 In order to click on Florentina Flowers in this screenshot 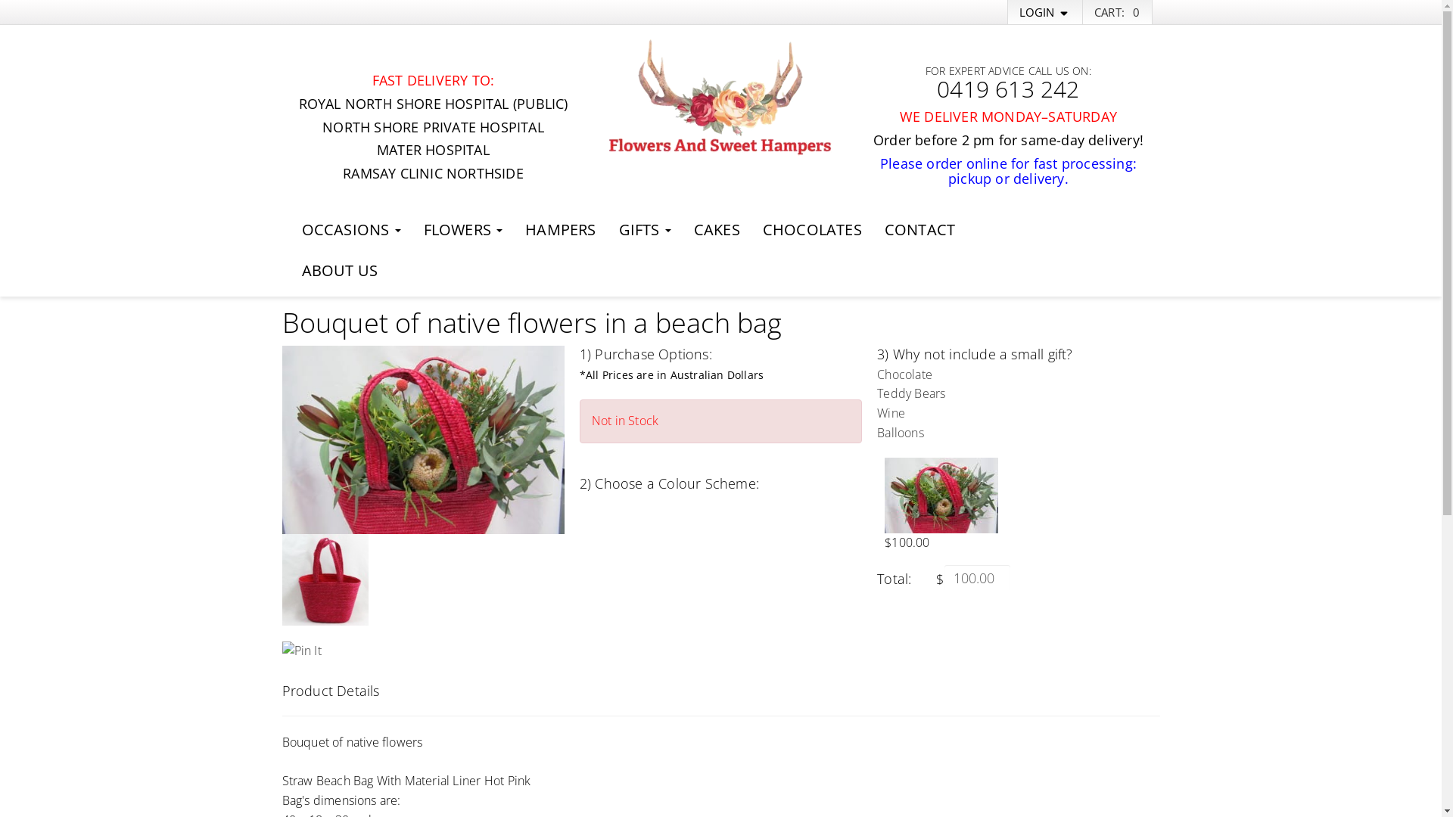, I will do `click(720, 98)`.